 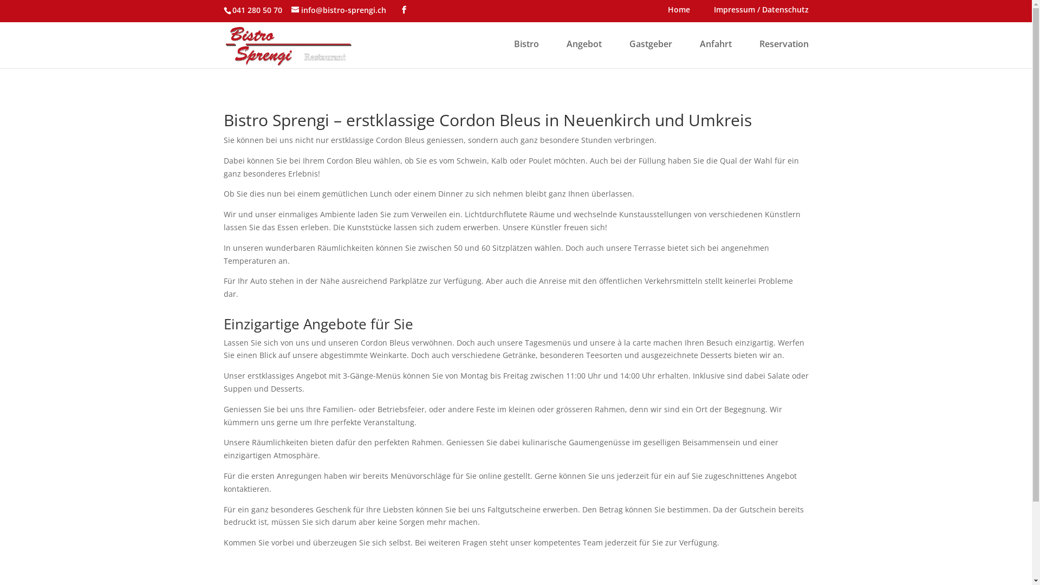 What do you see at coordinates (678, 12) in the screenshot?
I see `Home` at bounding box center [678, 12].